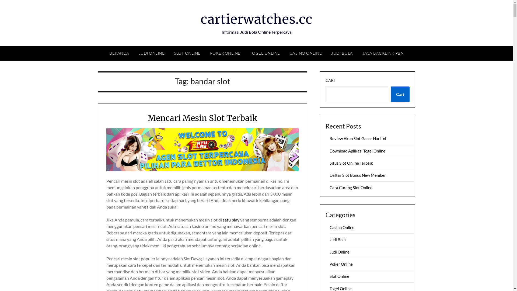 This screenshot has width=517, height=291. Describe the element at coordinates (358, 175) in the screenshot. I see `Daftar Slot Bonus New Member` at that location.